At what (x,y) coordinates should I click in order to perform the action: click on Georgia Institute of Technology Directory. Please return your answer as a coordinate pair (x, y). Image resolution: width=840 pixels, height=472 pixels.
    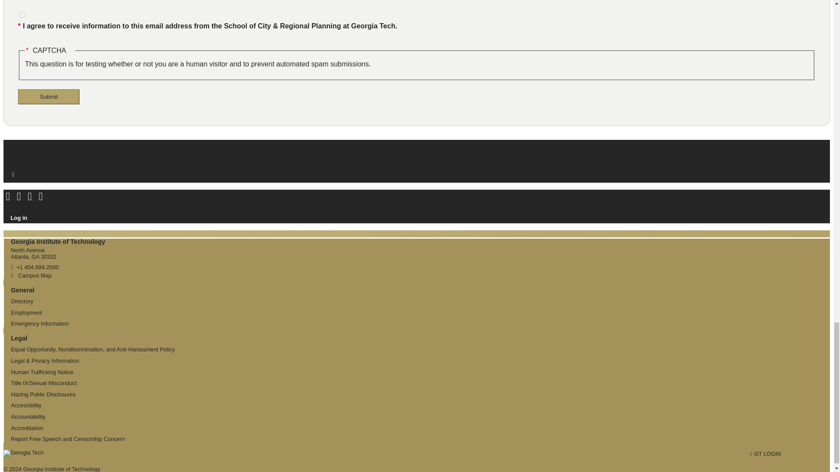
    Looking at the image, I should click on (22, 301).